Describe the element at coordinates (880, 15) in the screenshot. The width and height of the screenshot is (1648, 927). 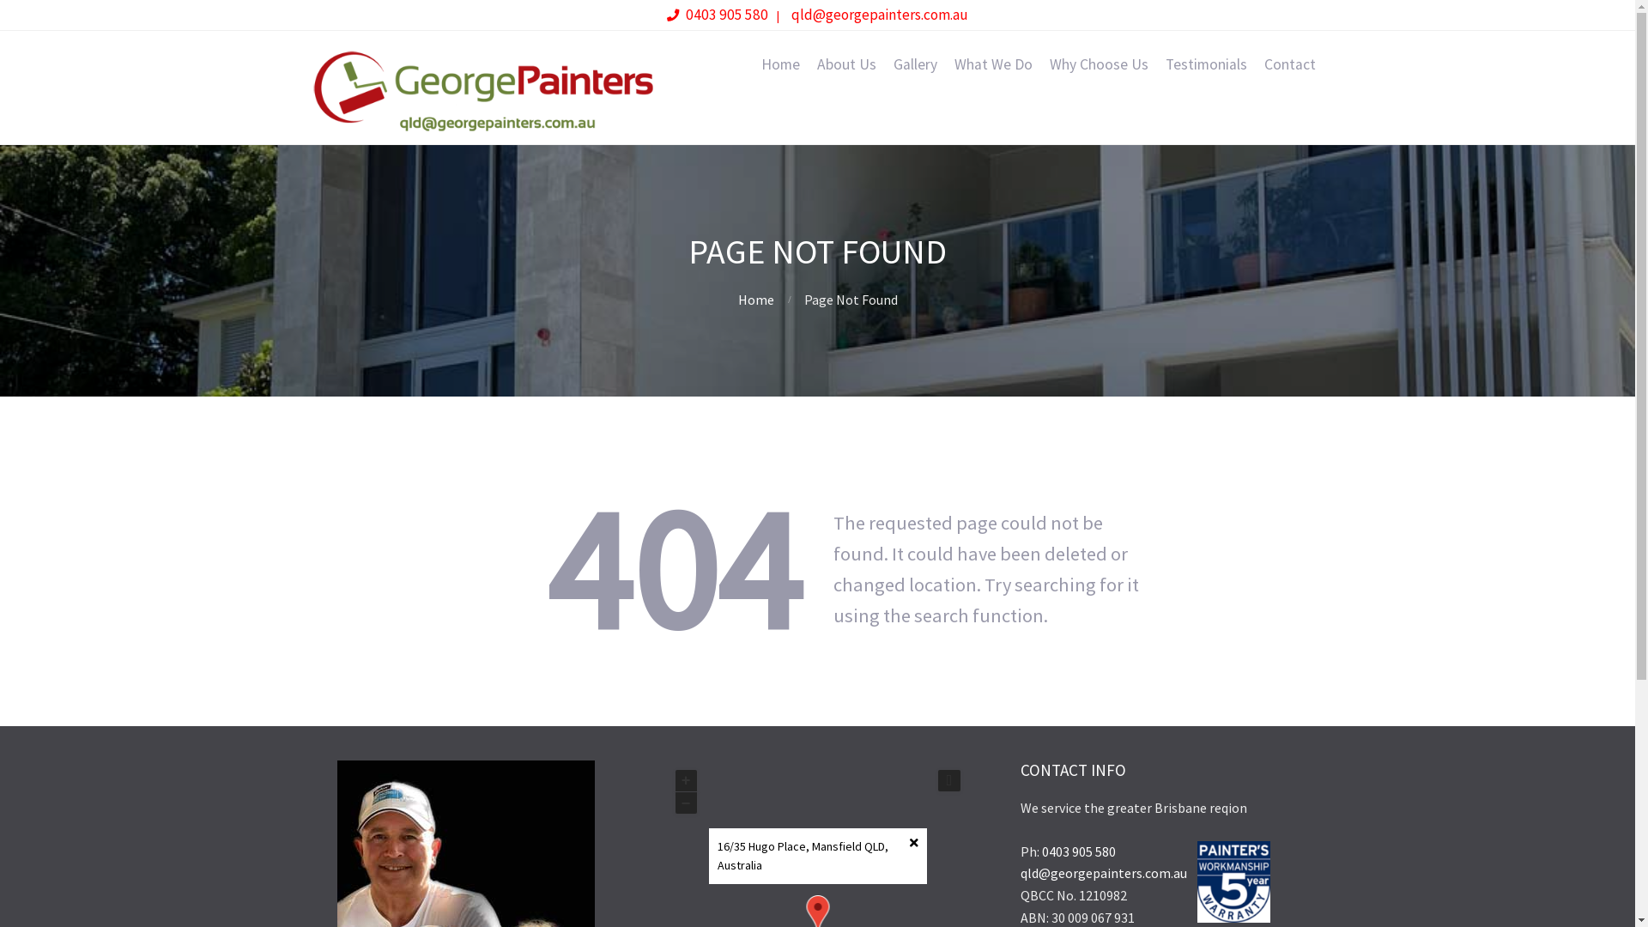
I see `qld@georgepainters.com.au` at that location.